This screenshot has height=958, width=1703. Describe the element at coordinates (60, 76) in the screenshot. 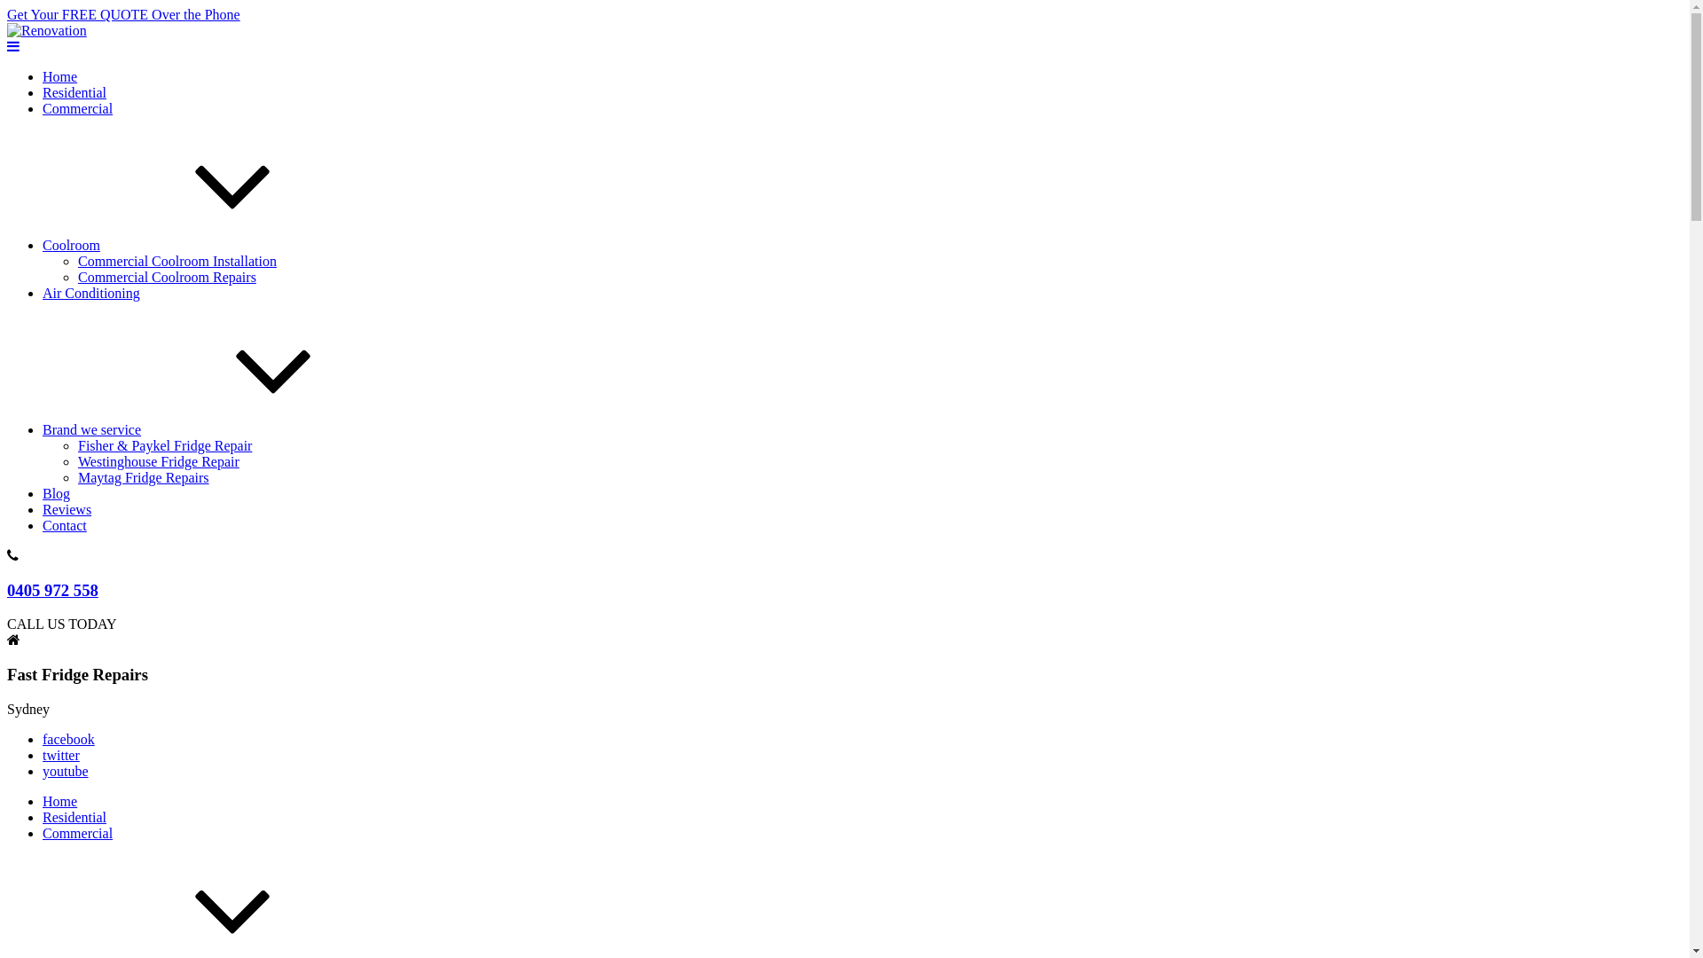

I see `Home` at that location.